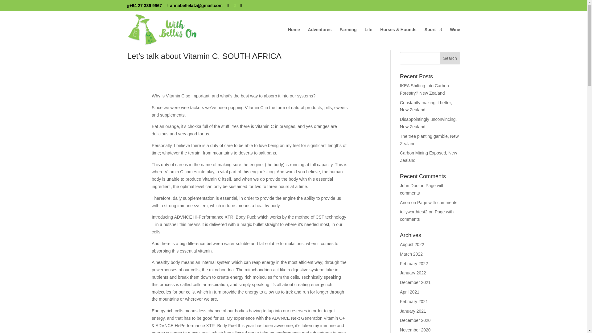  What do you see at coordinates (429, 157) in the screenshot?
I see `Carbon Mining Exposed, New Zealand` at bounding box center [429, 157].